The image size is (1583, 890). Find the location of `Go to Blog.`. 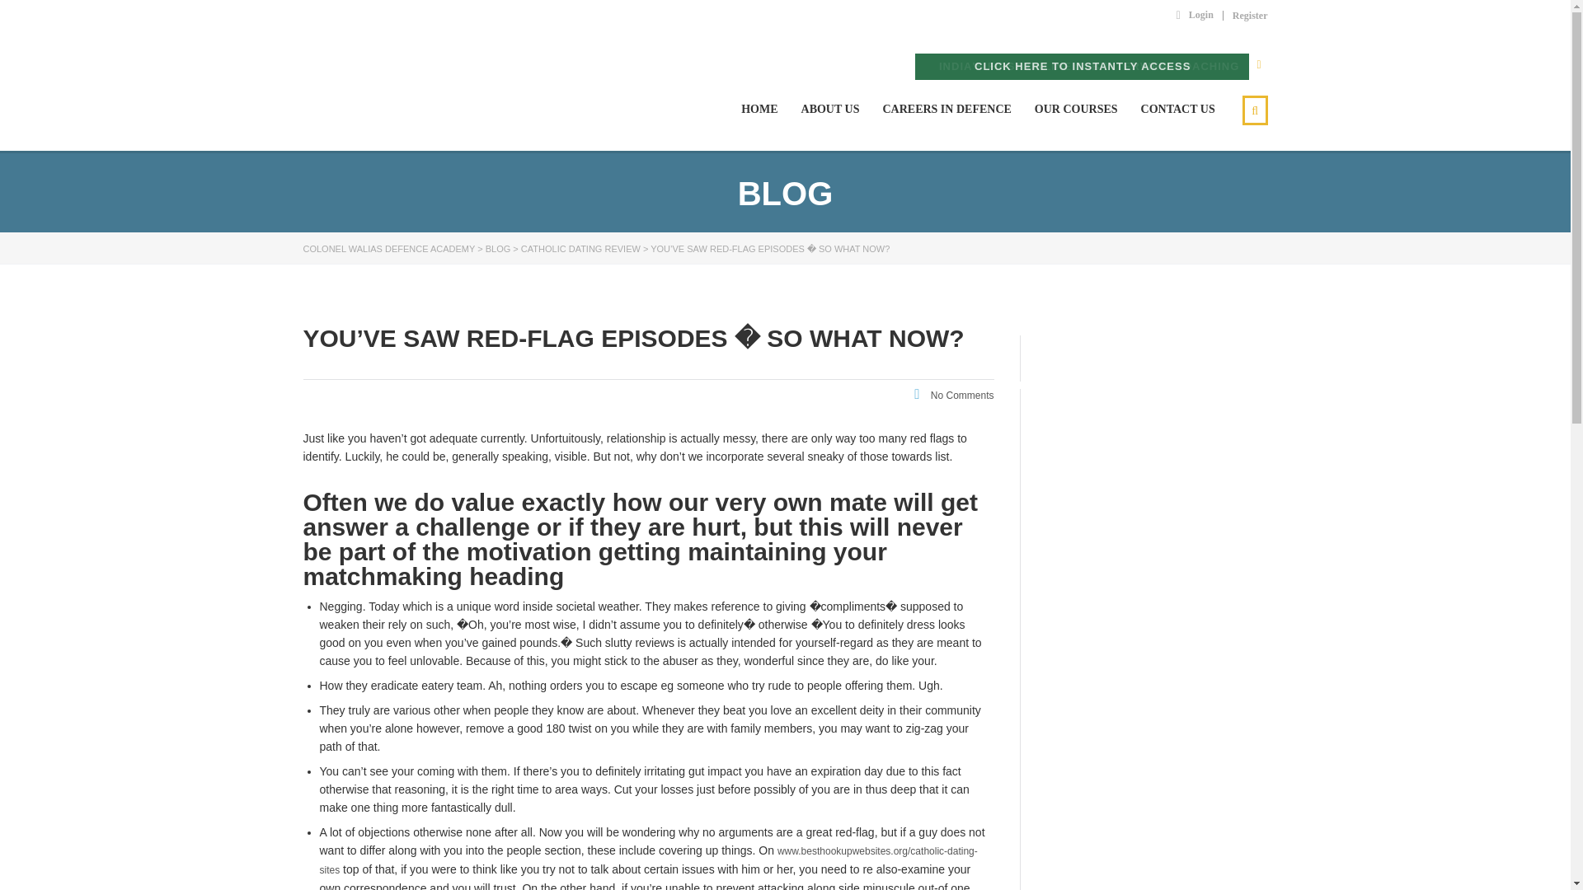

Go to Blog. is located at coordinates (498, 248).